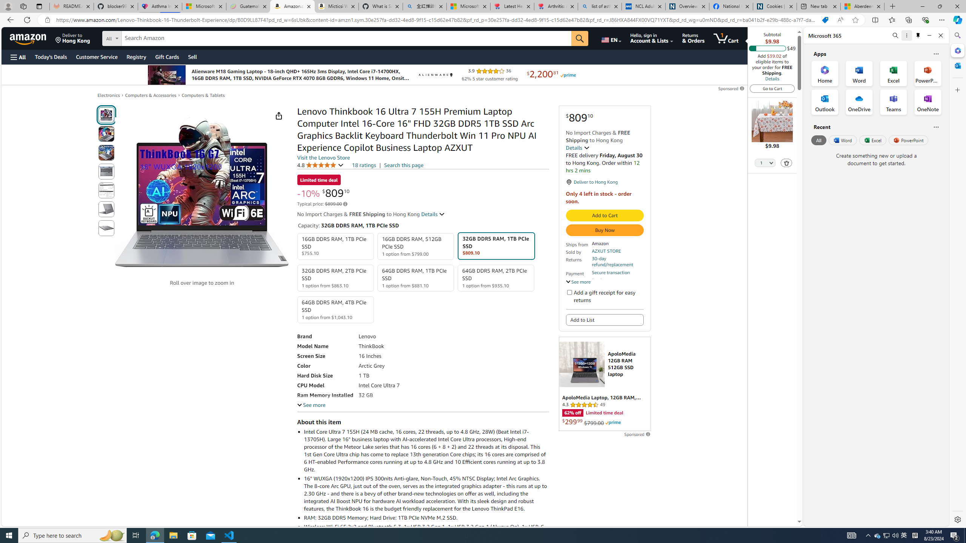  I want to click on Search Amazon, so click(346, 38).